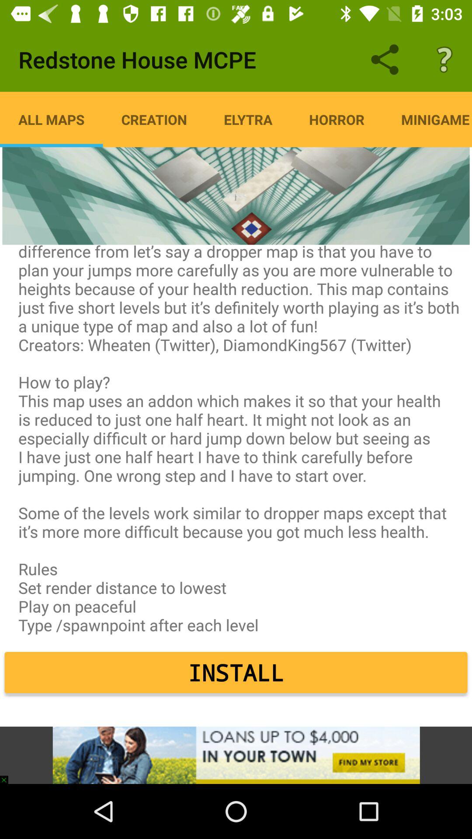  I want to click on select the item below redstone house mcpe icon, so click(52, 119).